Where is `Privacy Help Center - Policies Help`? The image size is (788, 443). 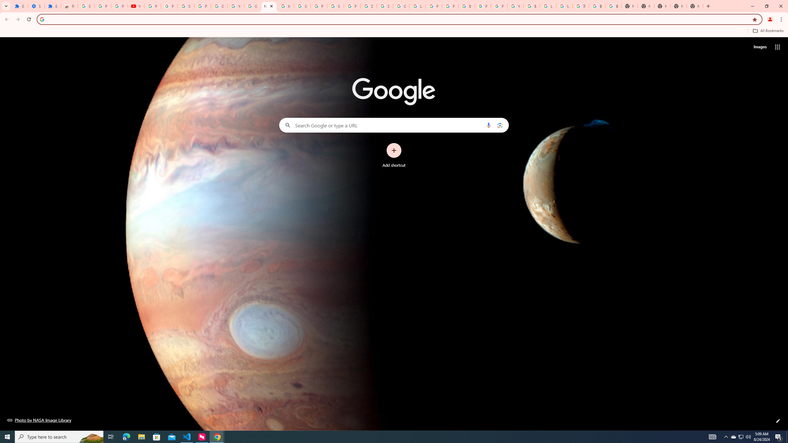 Privacy Help Center - Policies Help is located at coordinates (450, 6).